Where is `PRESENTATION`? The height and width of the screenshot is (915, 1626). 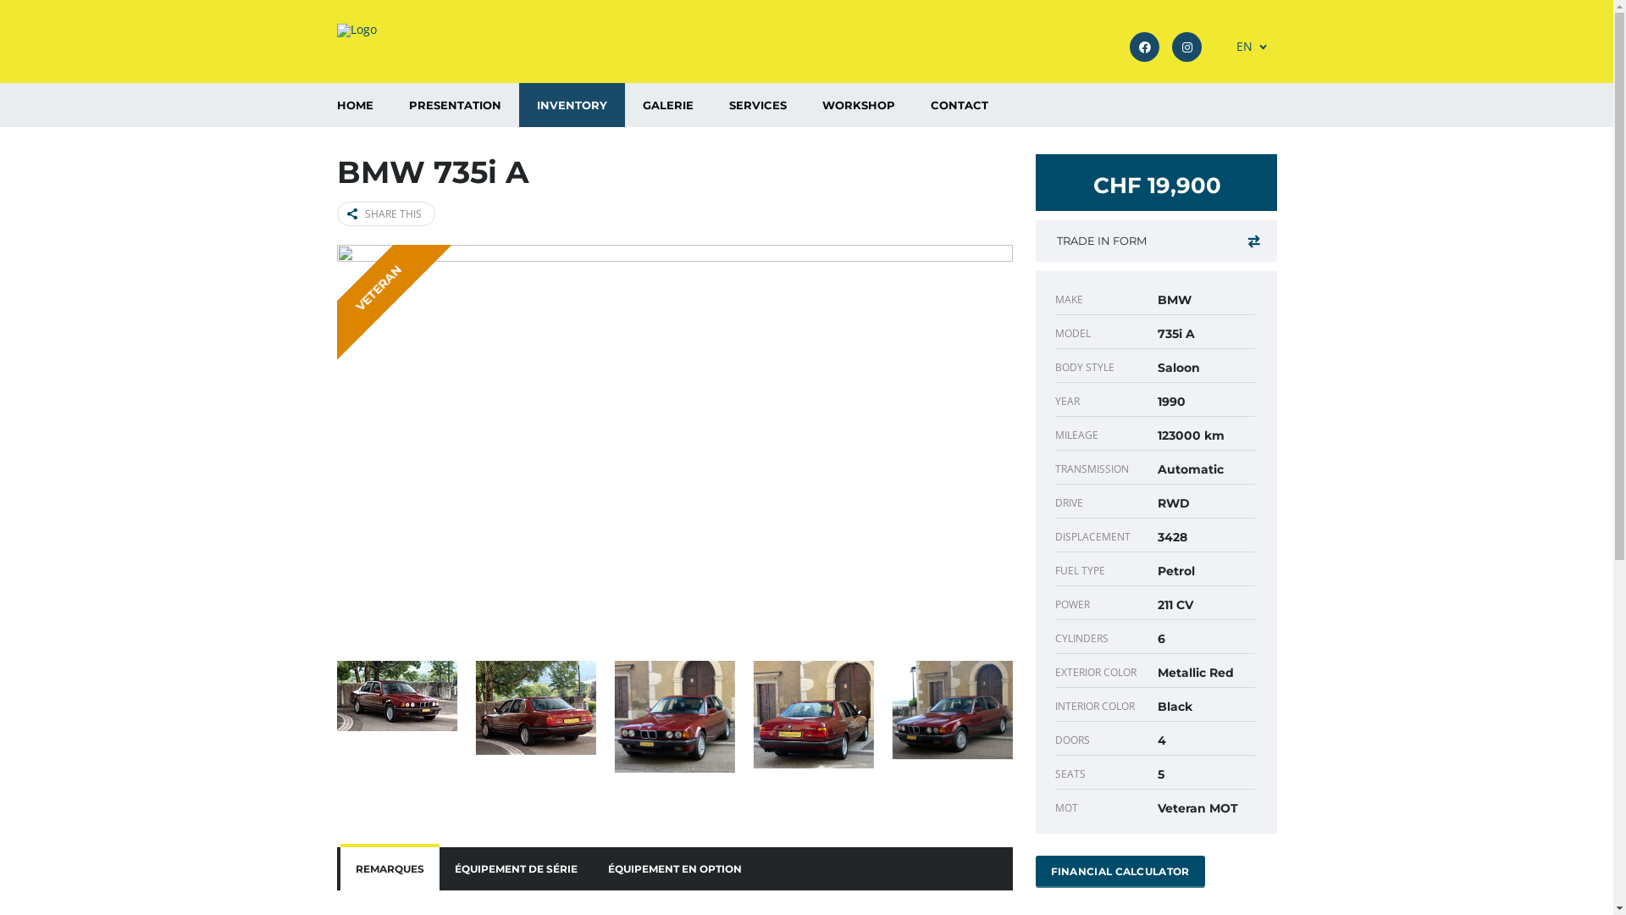 PRESENTATION is located at coordinates (456, 105).